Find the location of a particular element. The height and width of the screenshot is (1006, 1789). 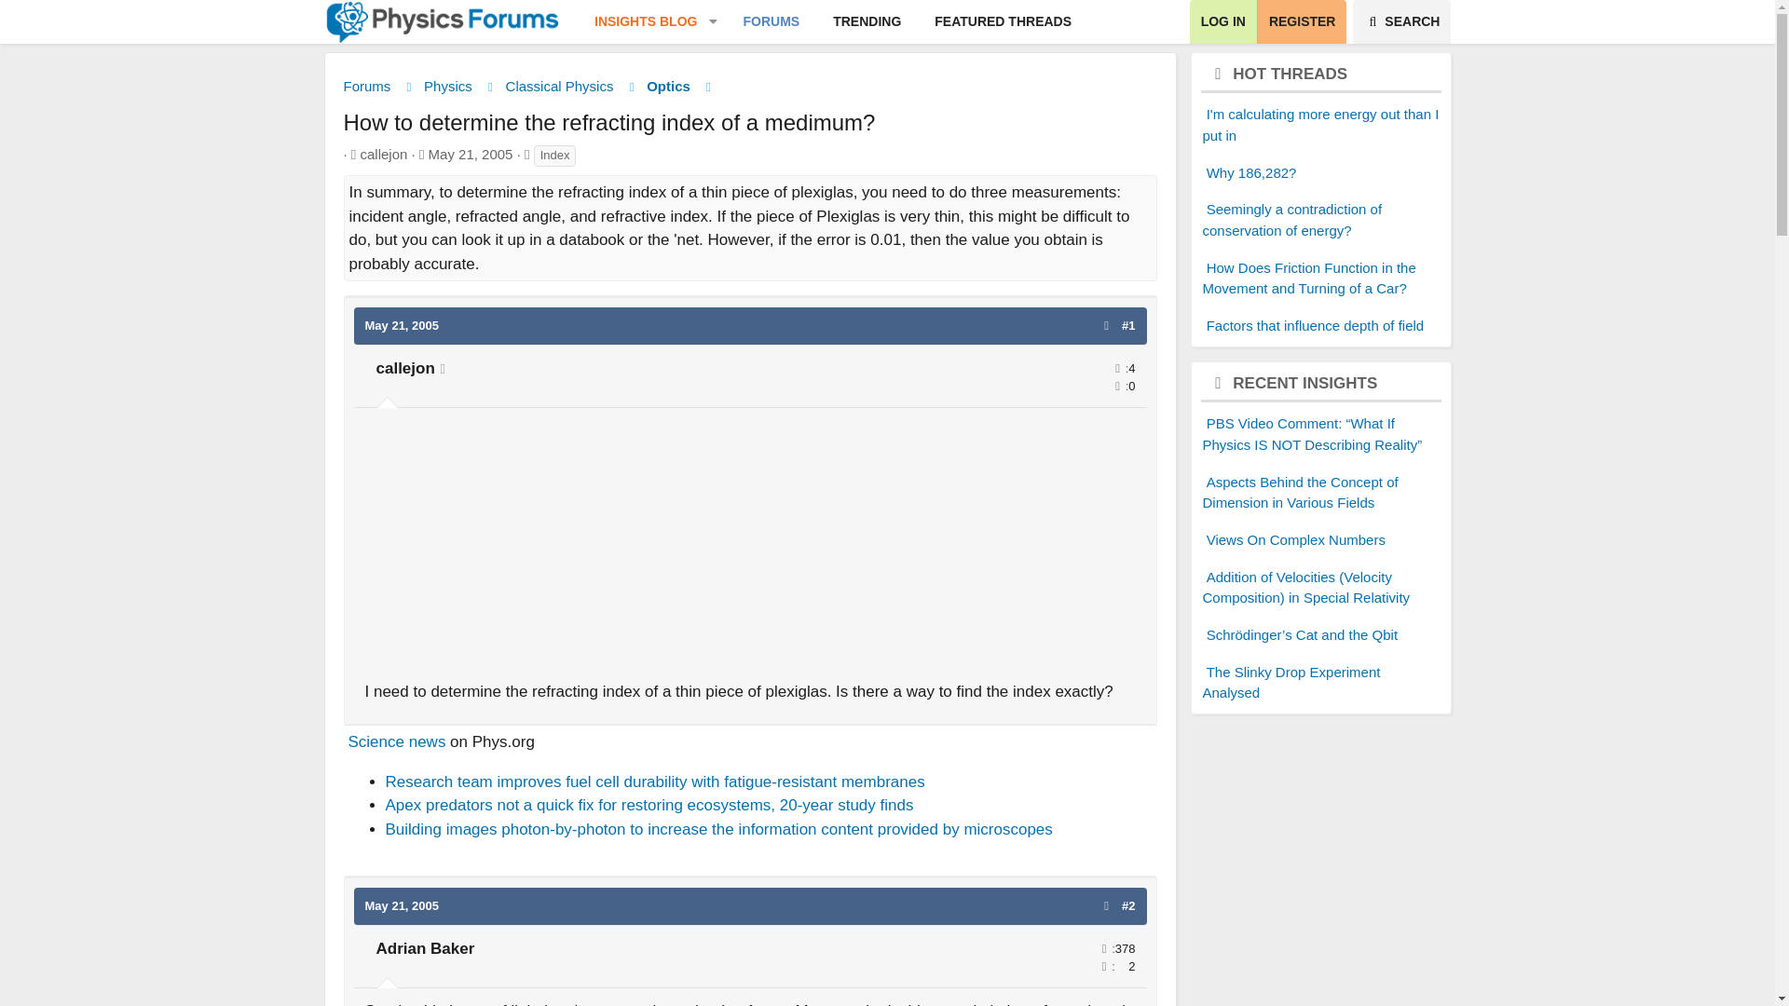

Messages is located at coordinates (1103, 948).